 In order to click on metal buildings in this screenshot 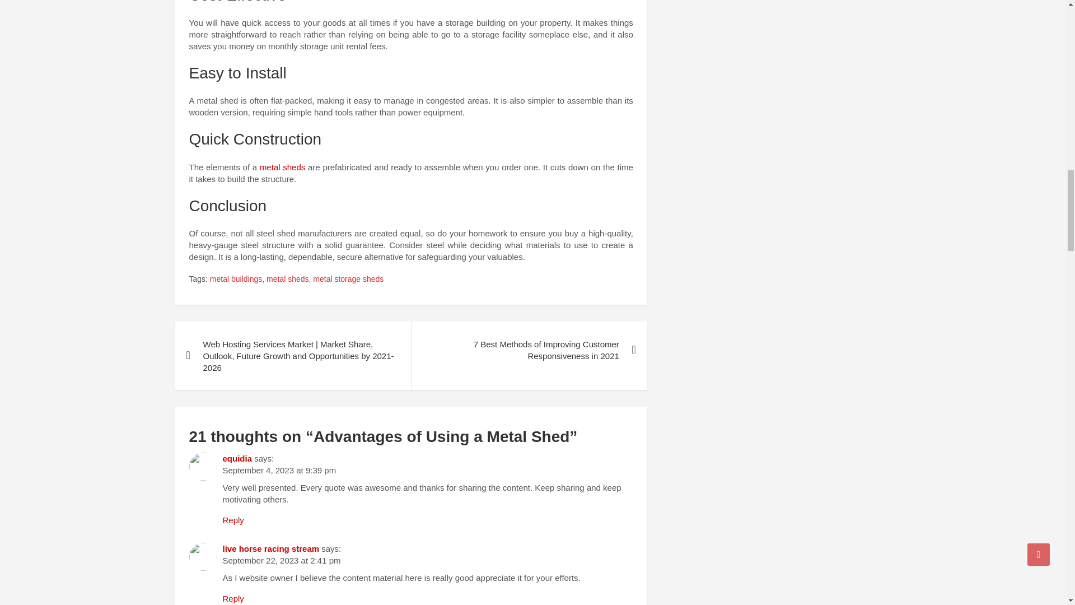, I will do `click(236, 279)`.